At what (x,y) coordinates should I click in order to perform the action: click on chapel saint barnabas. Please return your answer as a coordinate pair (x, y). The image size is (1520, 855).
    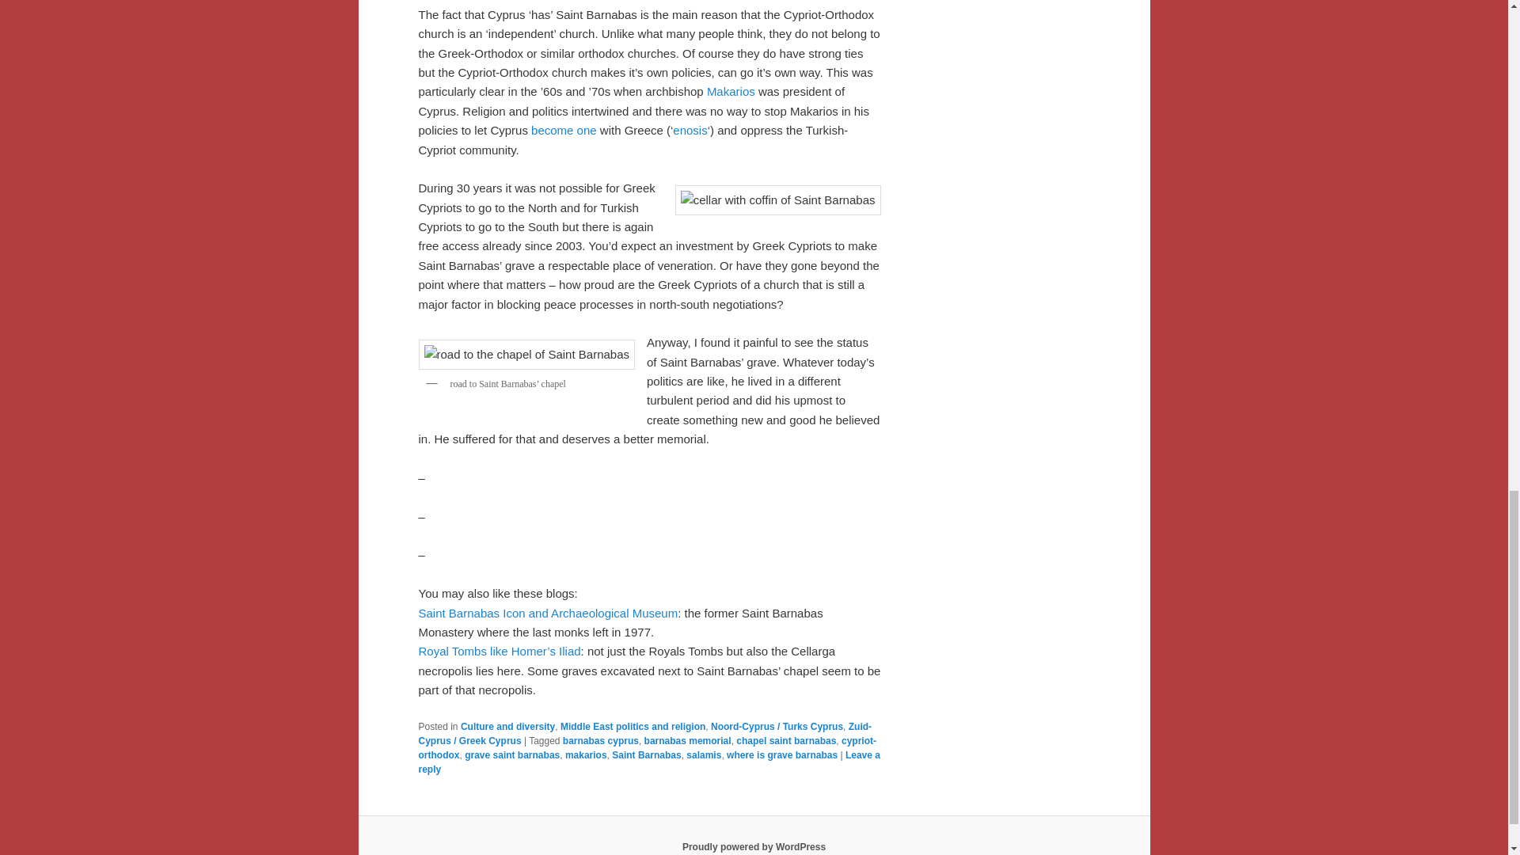
    Looking at the image, I should click on (785, 740).